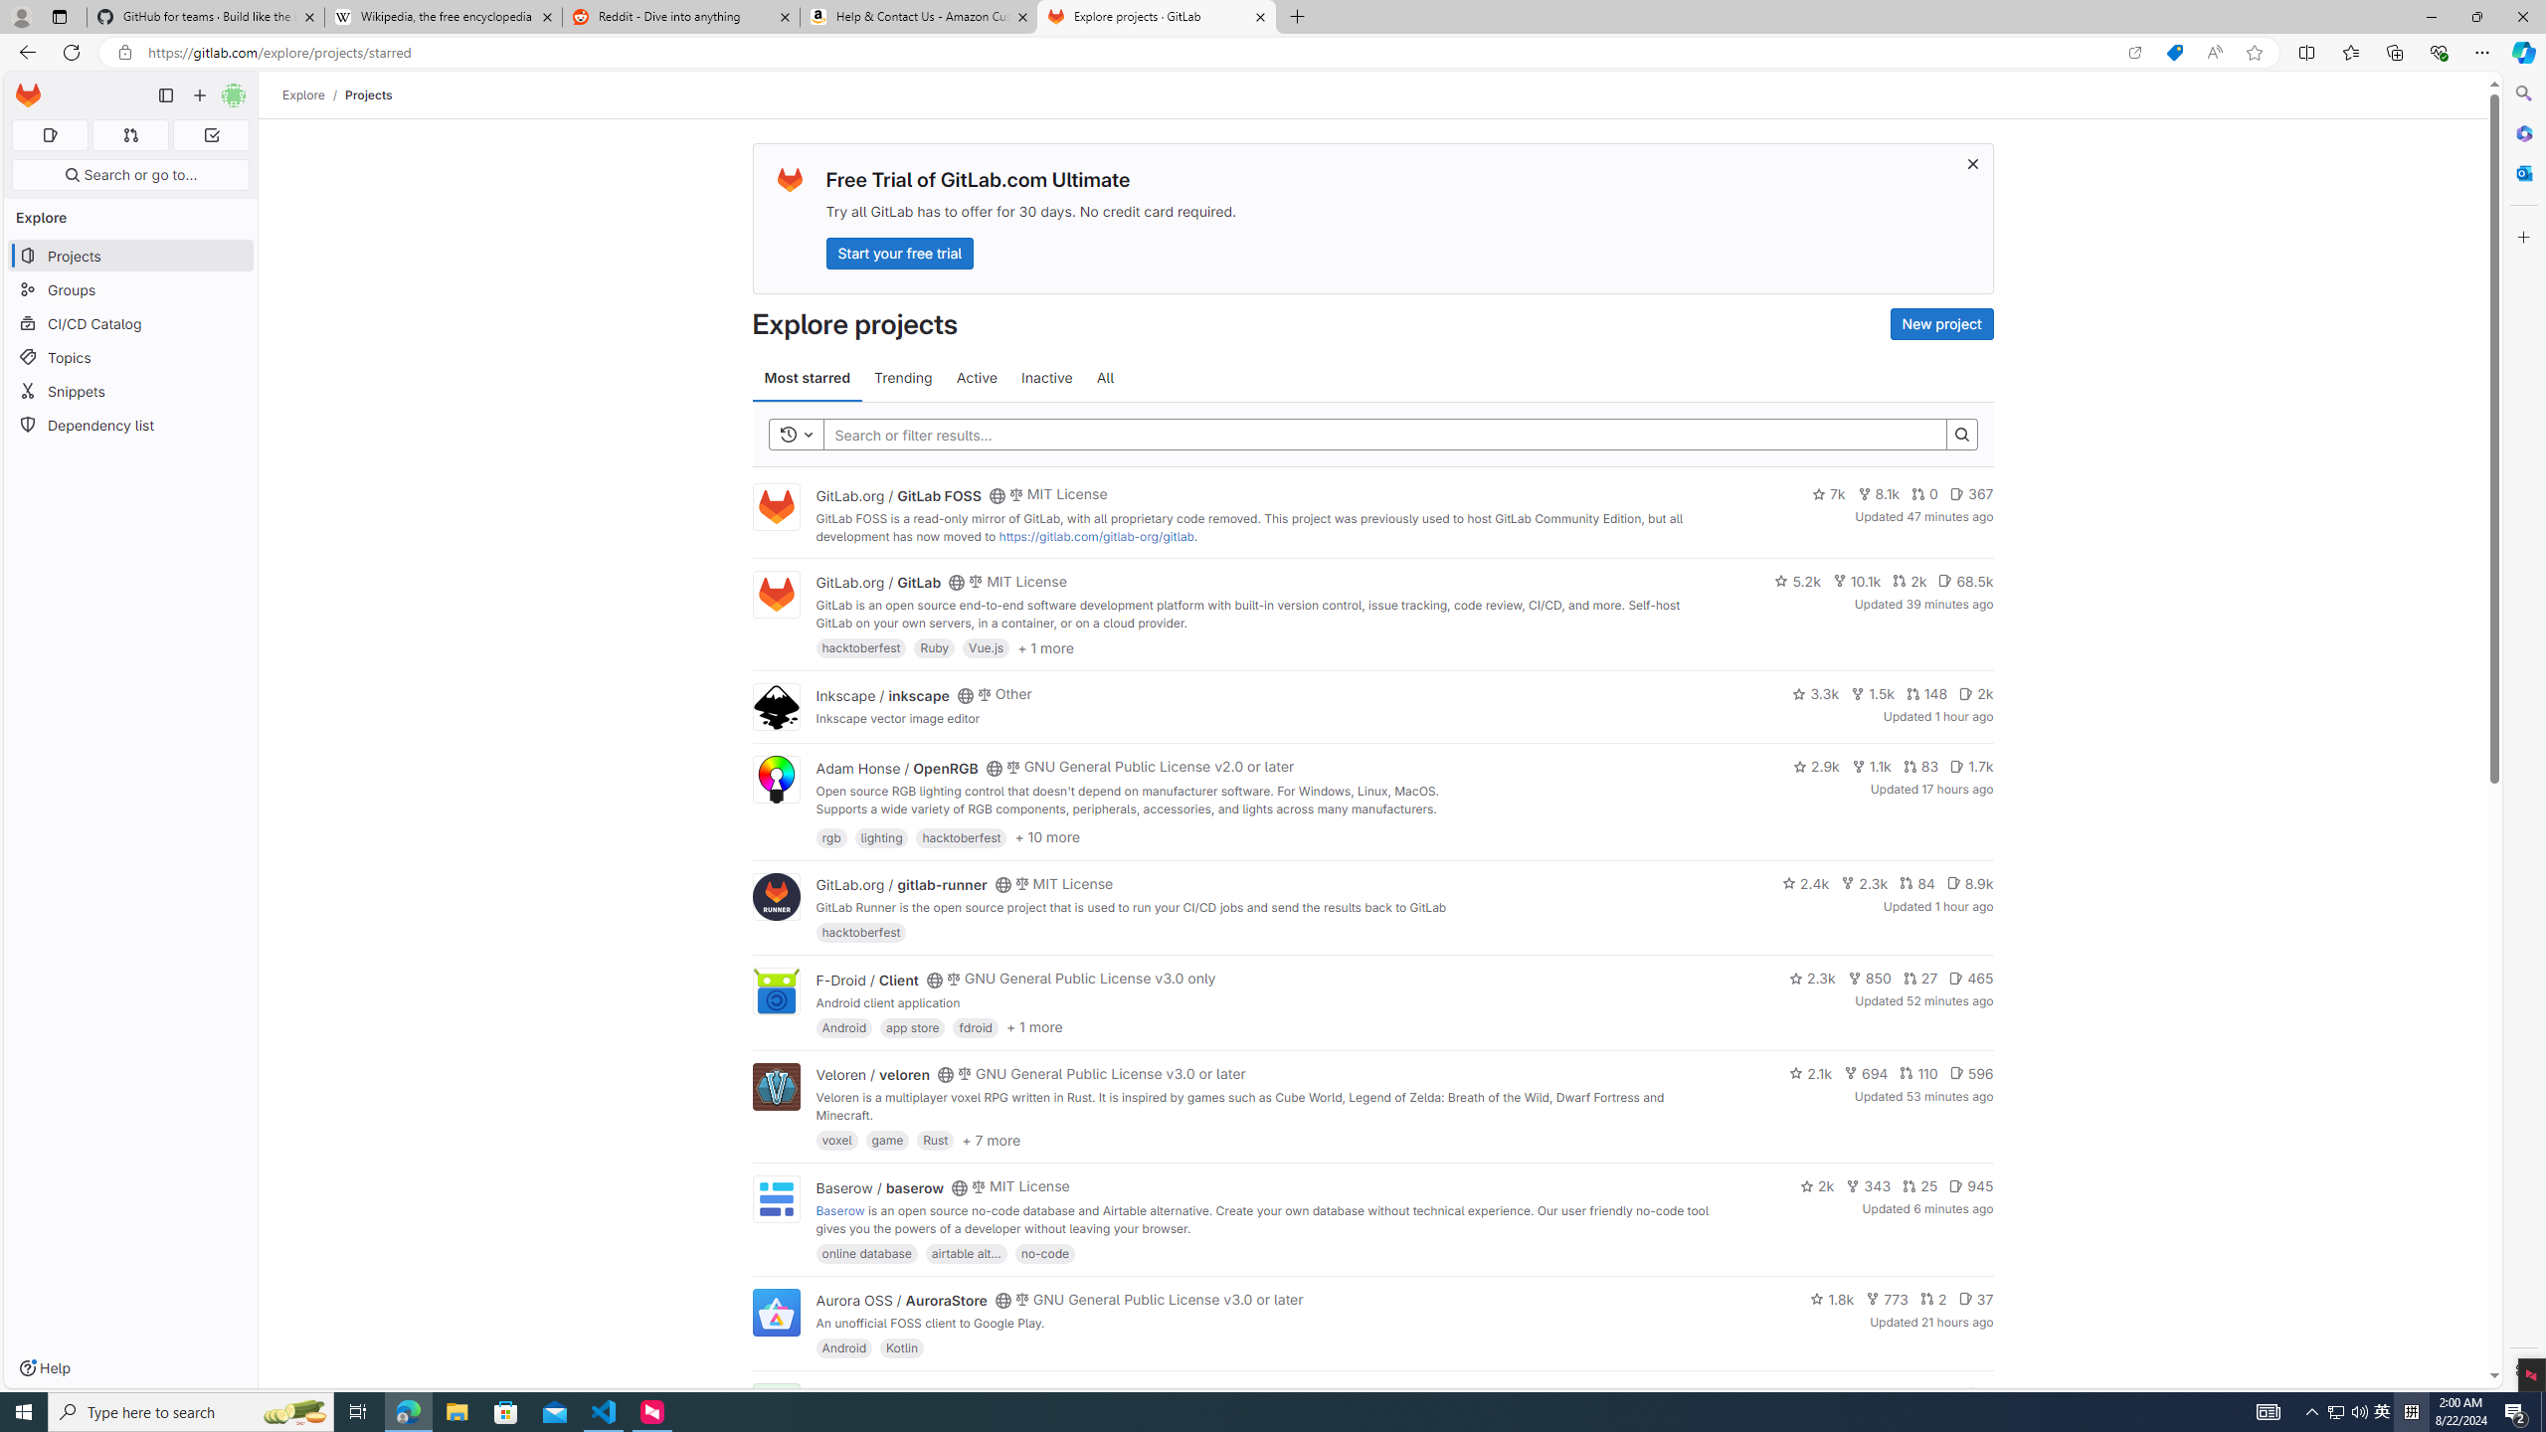  Describe the element at coordinates (1971, 1185) in the screenshot. I see `945` at that location.